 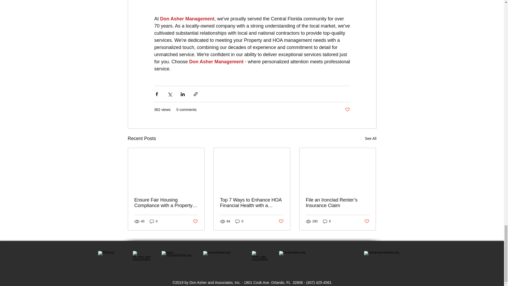 What do you see at coordinates (166, 203) in the screenshot?
I see `Ensure Fair Housing Compliance with a Property Manager` at bounding box center [166, 203].